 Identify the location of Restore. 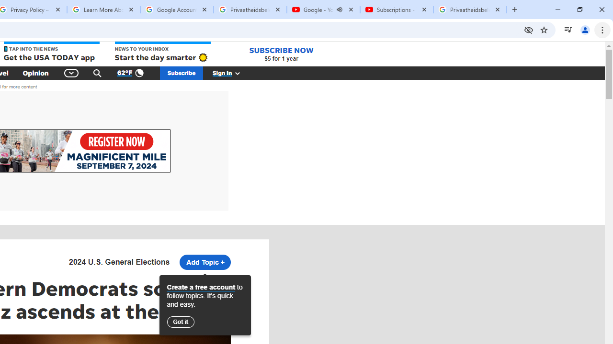
(579, 10).